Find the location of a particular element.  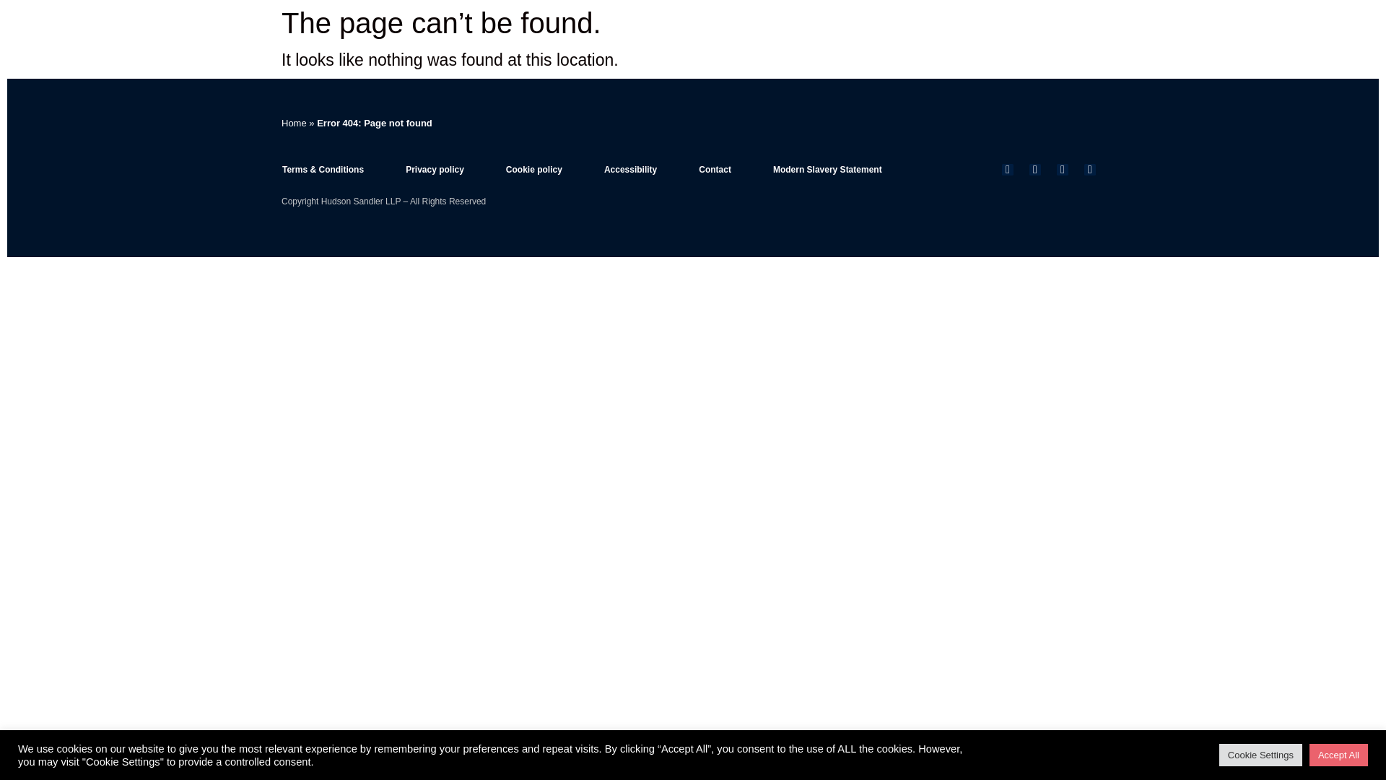

Accessibility is located at coordinates (630, 169).